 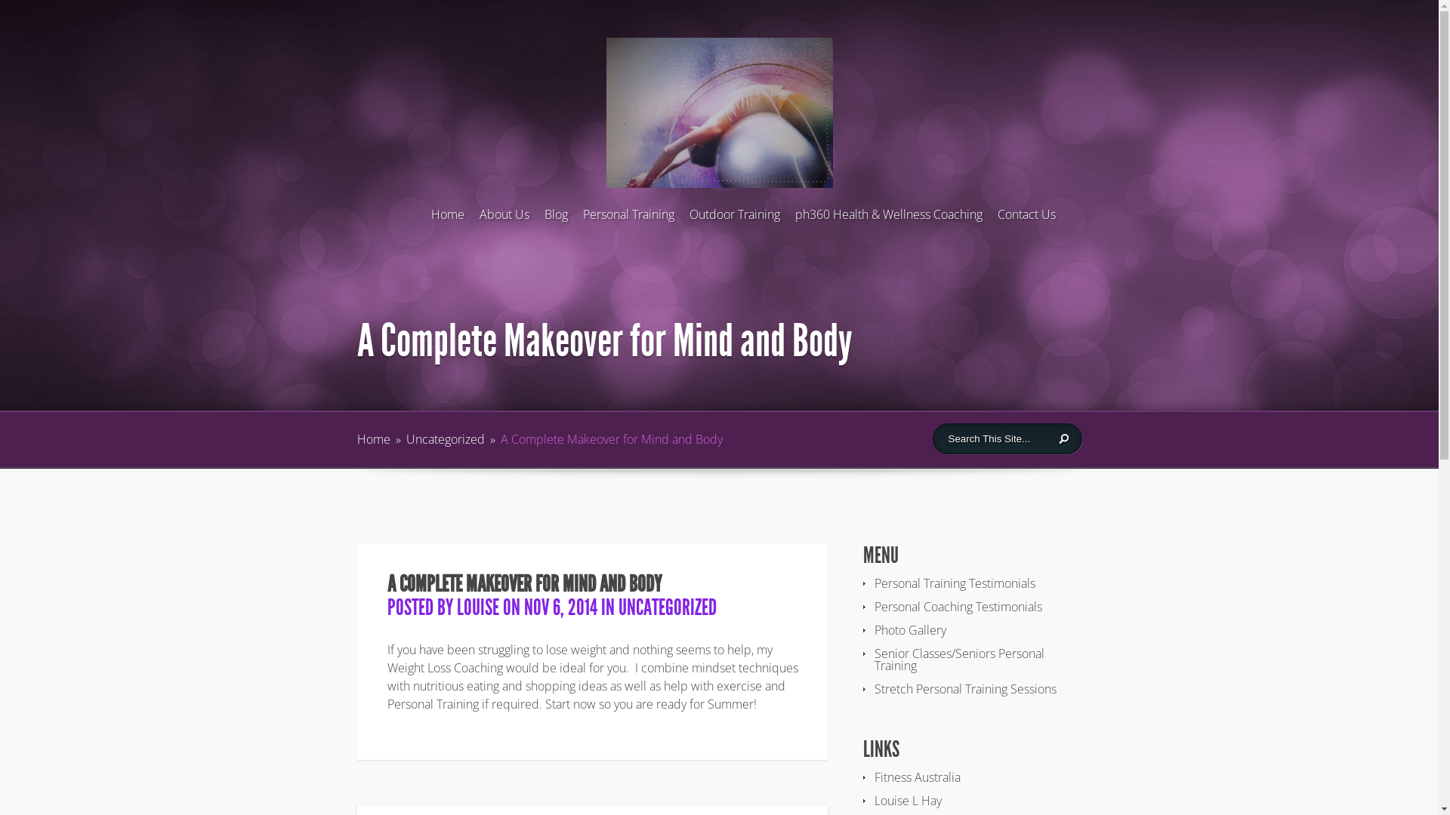 I want to click on Home, so click(x=373, y=439).